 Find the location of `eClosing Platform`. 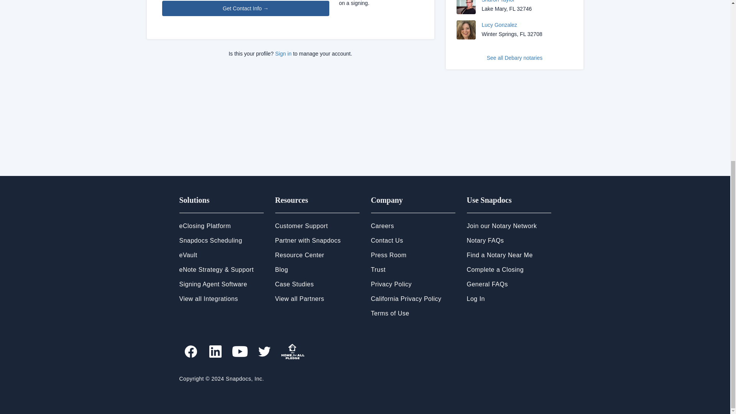

eClosing Platform is located at coordinates (205, 226).